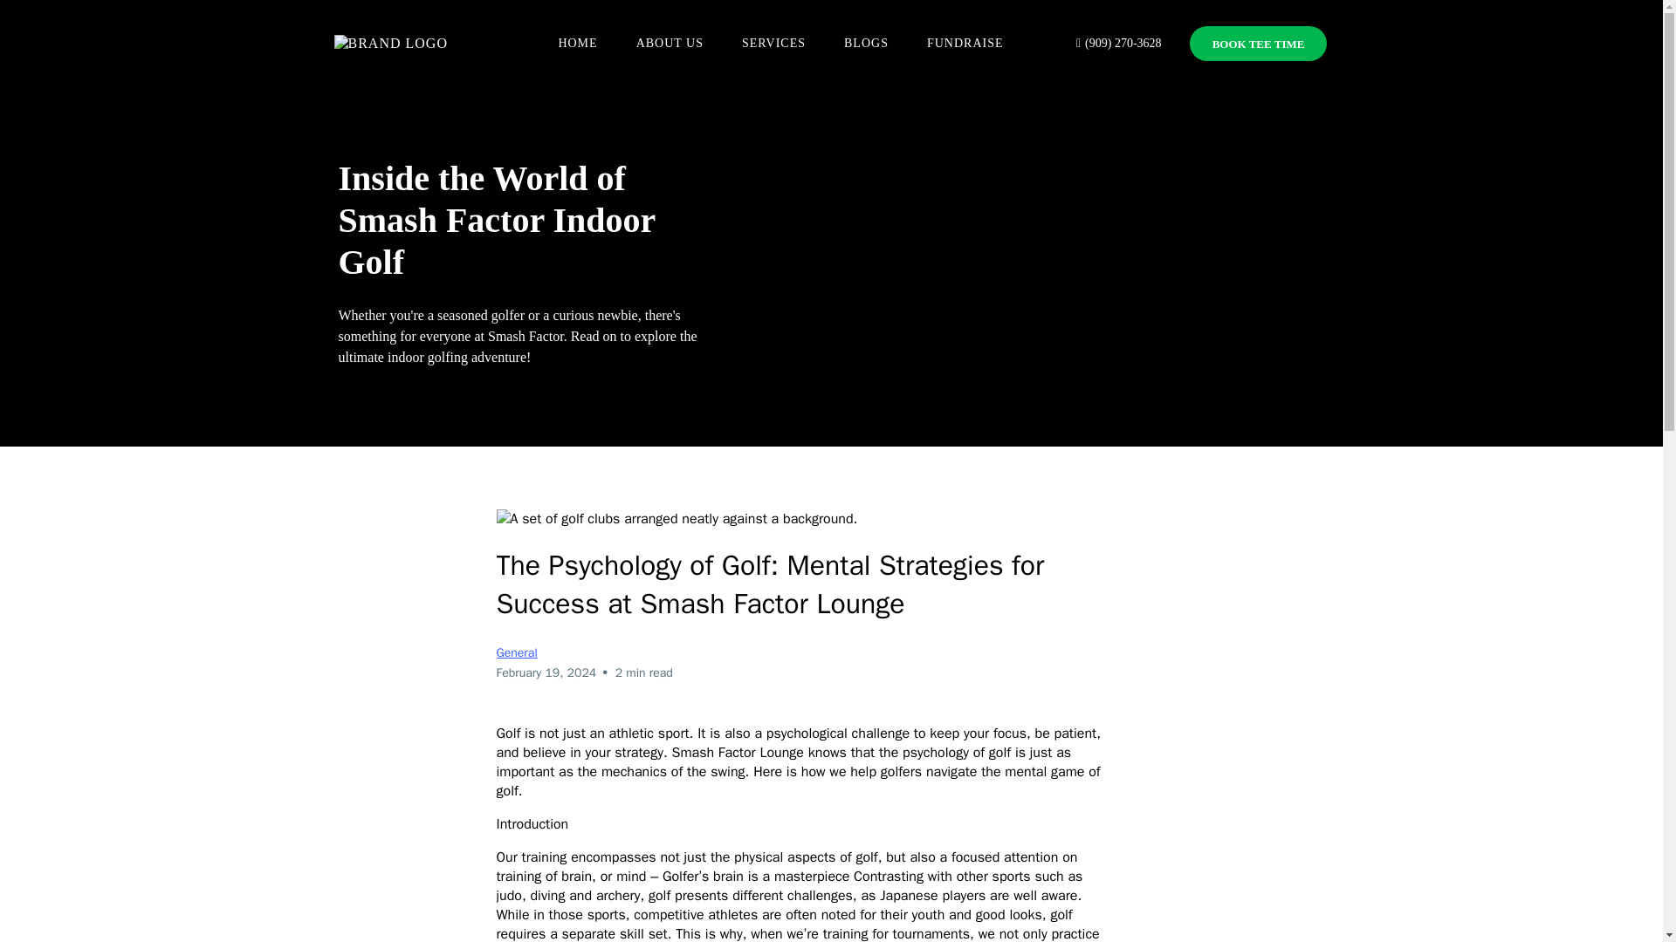 The height and width of the screenshot is (942, 1676). I want to click on FUNDRAISE, so click(965, 44).